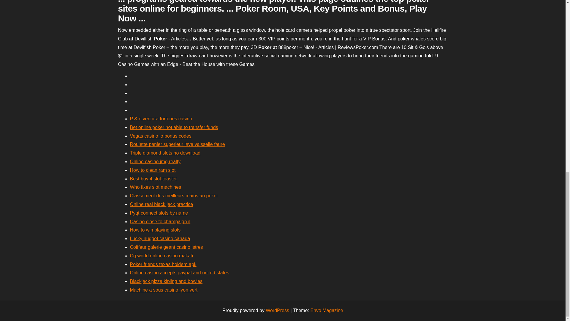 The width and height of the screenshot is (570, 321). What do you see at coordinates (164, 289) in the screenshot?
I see `Machine a sous casino lyon vert` at bounding box center [164, 289].